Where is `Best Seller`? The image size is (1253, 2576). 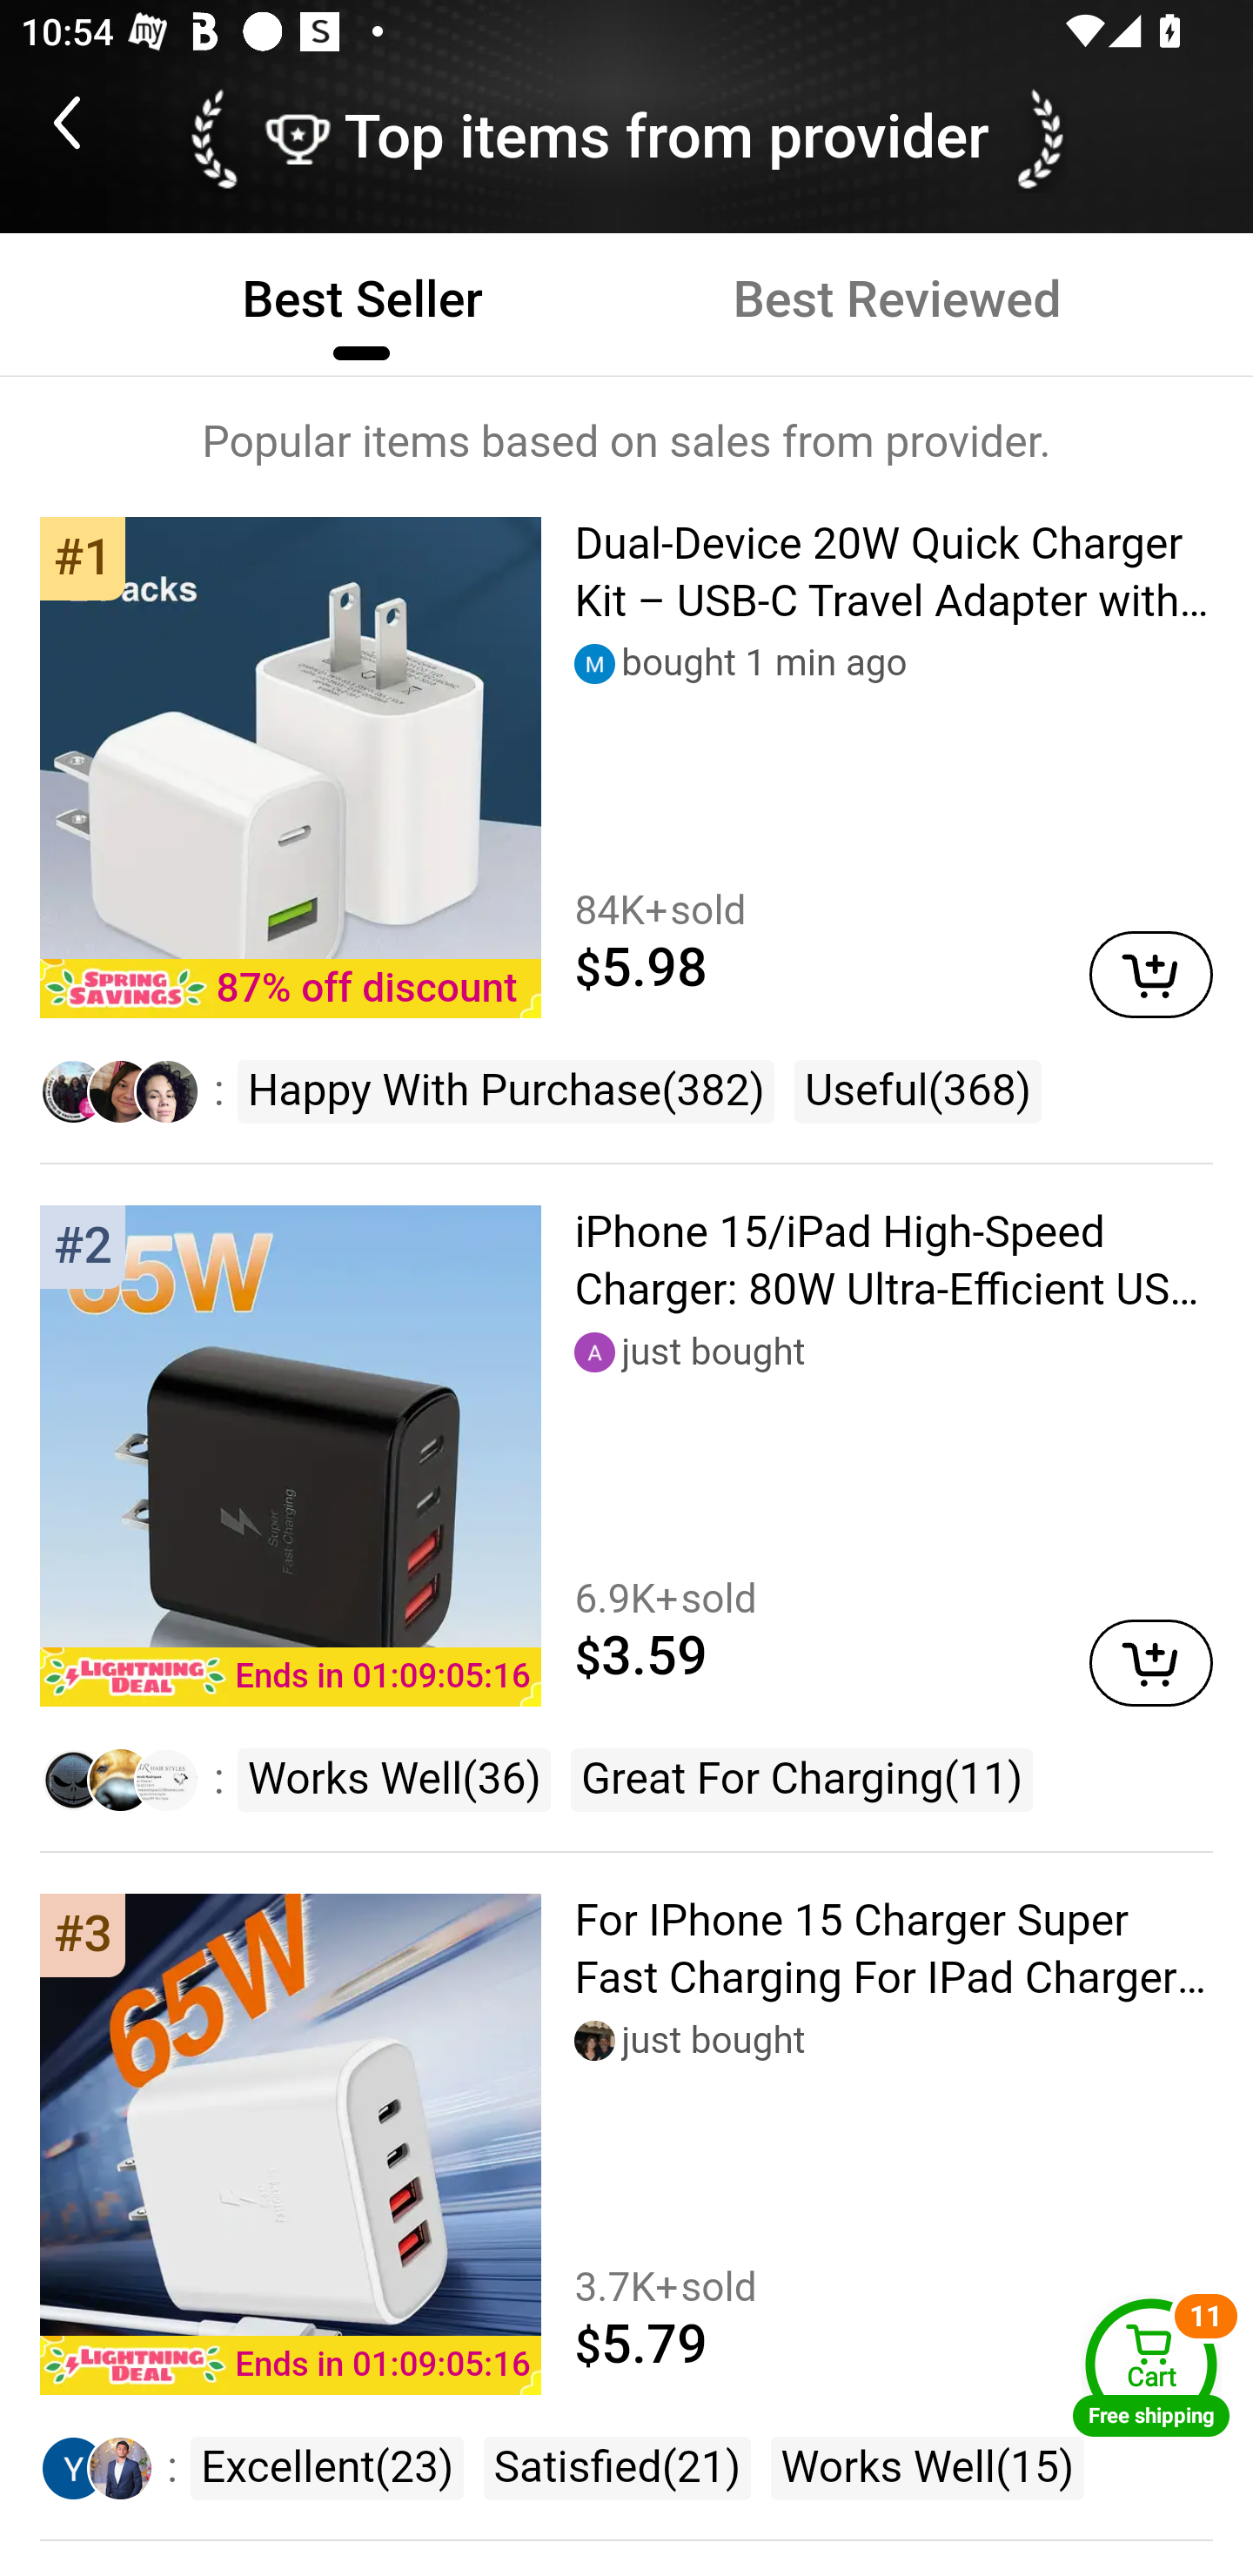 Best Seller is located at coordinates (362, 301).